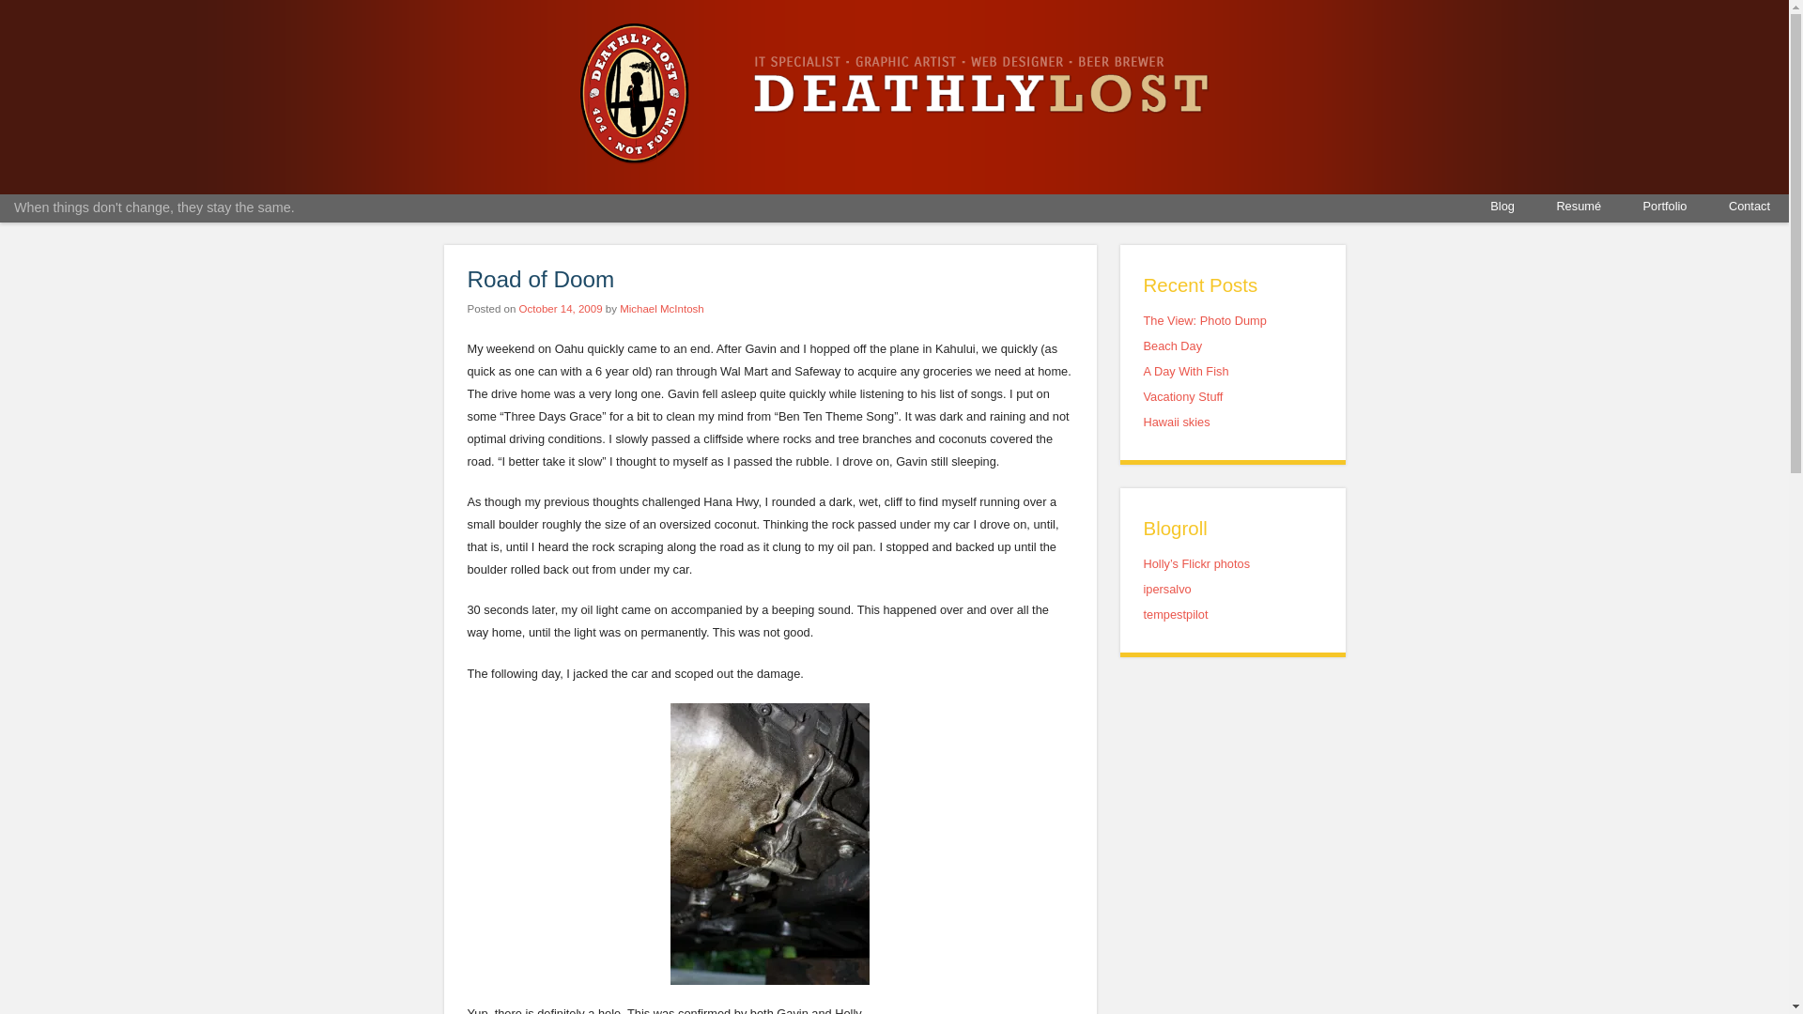 This screenshot has width=1803, height=1014. What do you see at coordinates (1172, 346) in the screenshot?
I see `Beach Day` at bounding box center [1172, 346].